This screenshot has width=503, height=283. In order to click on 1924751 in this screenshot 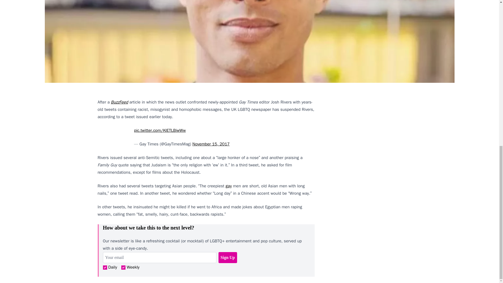, I will do `click(105, 268)`.